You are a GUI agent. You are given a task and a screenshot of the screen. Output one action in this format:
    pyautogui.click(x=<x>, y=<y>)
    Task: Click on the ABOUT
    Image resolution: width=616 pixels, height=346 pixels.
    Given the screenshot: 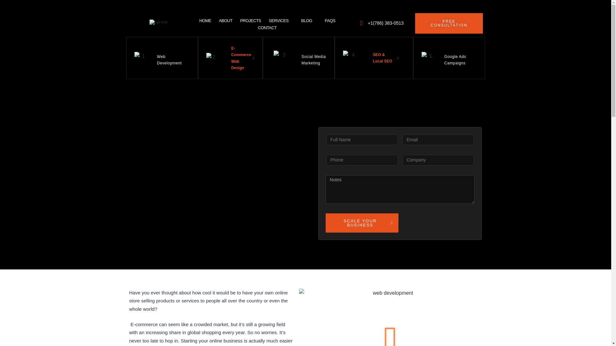 What is the action you would take?
    pyautogui.click(x=225, y=21)
    